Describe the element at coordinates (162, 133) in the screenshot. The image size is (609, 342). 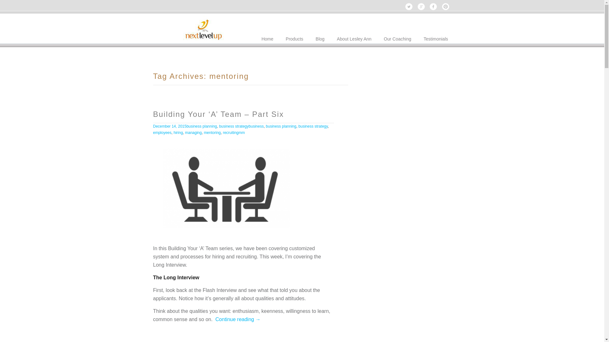
I see `employees` at that location.